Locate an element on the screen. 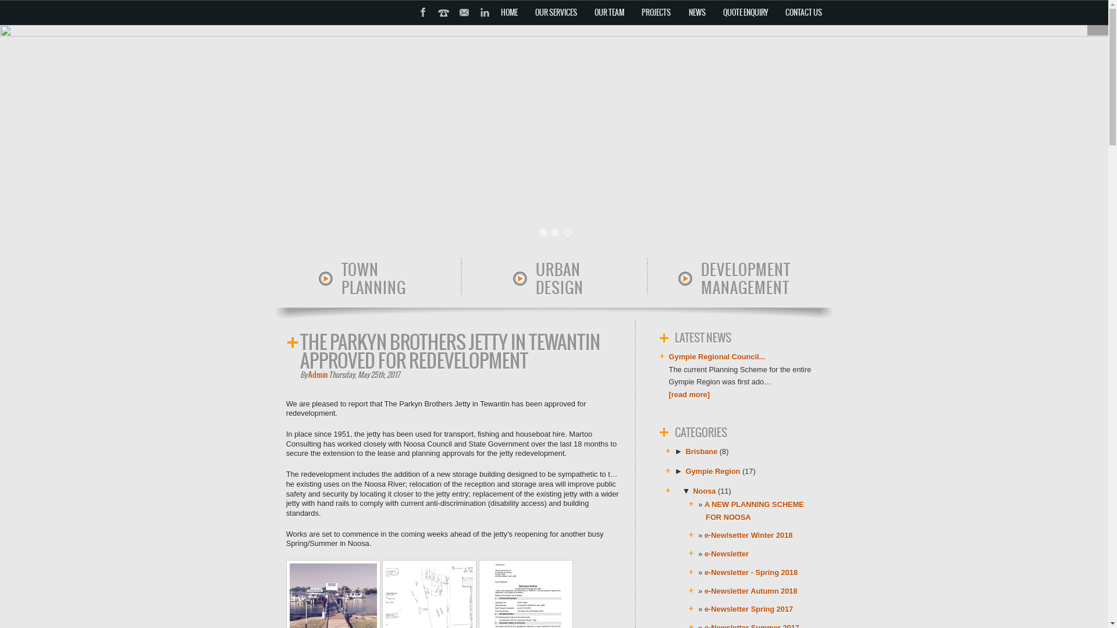 This screenshot has height=628, width=1117. e-Newsletter Spring 2017 is located at coordinates (749, 609).